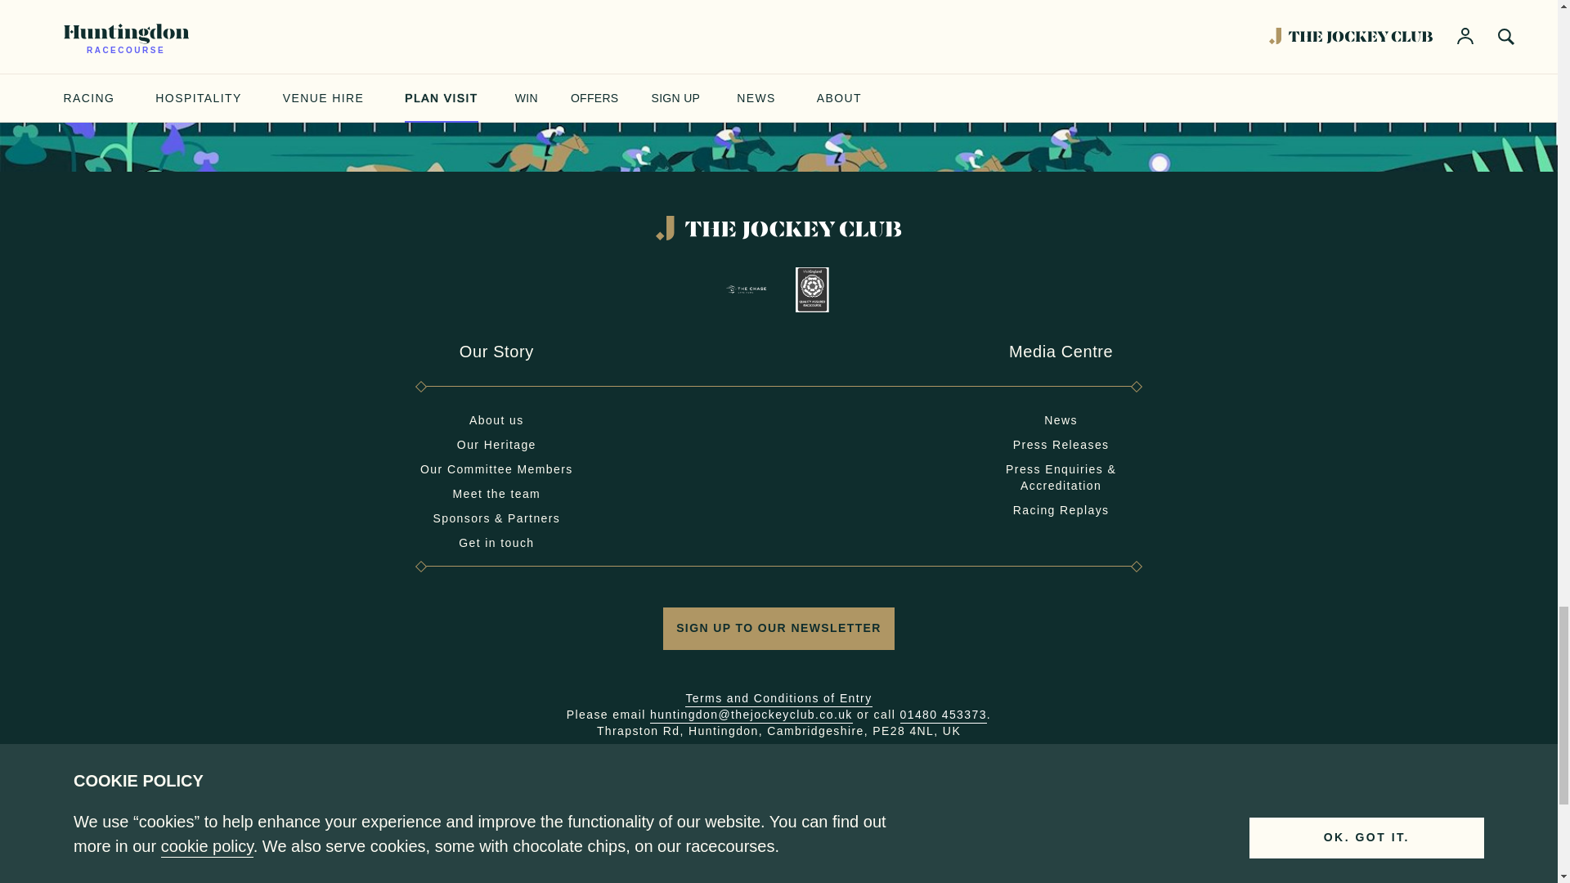 The image size is (1570, 883). What do you see at coordinates (576, 876) in the screenshot?
I see `Gallagher` at bounding box center [576, 876].